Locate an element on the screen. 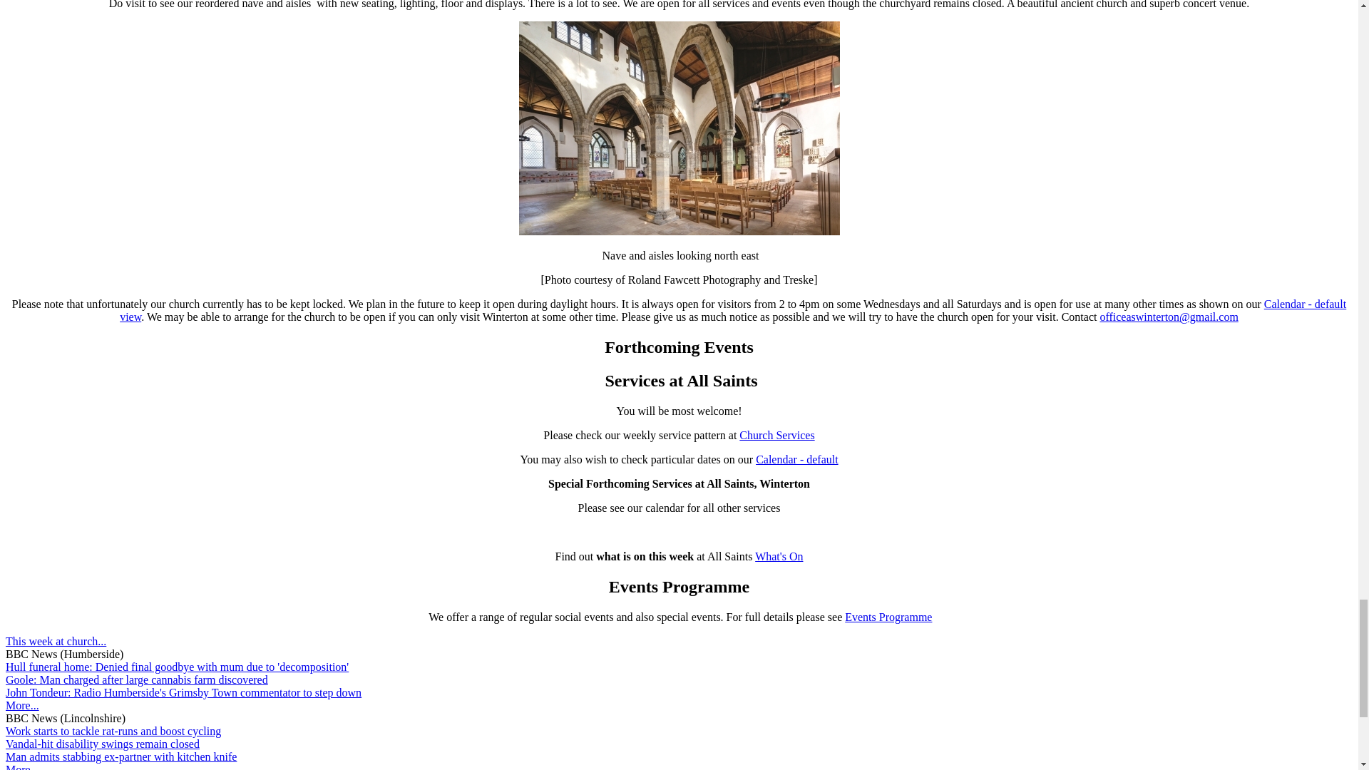 This screenshot has height=770, width=1369. Calendar - default view is located at coordinates (733, 309).